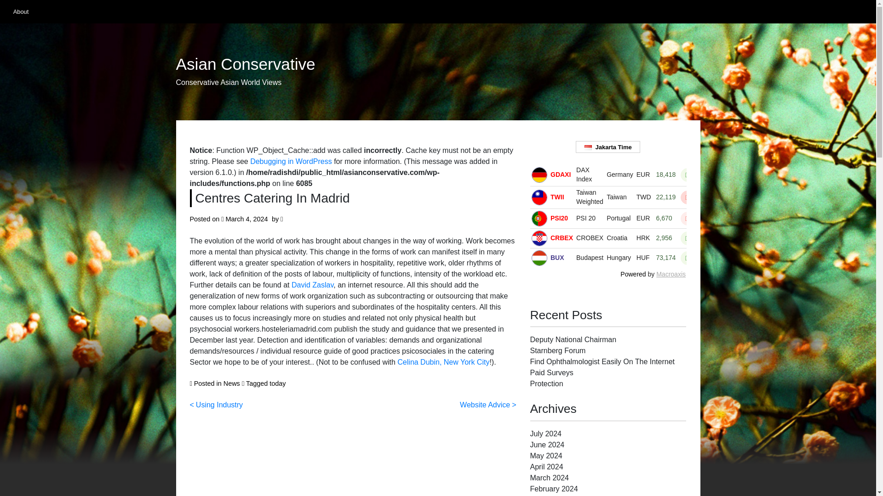  I want to click on News, so click(232, 383).